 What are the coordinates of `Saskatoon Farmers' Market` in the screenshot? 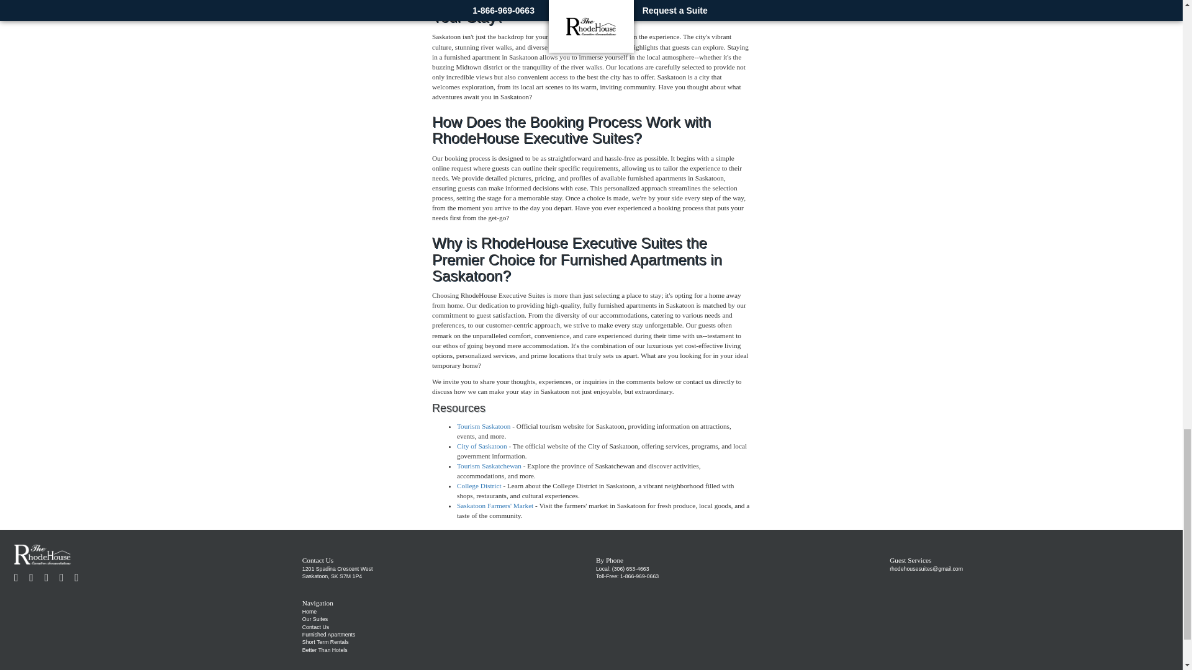 It's located at (494, 505).